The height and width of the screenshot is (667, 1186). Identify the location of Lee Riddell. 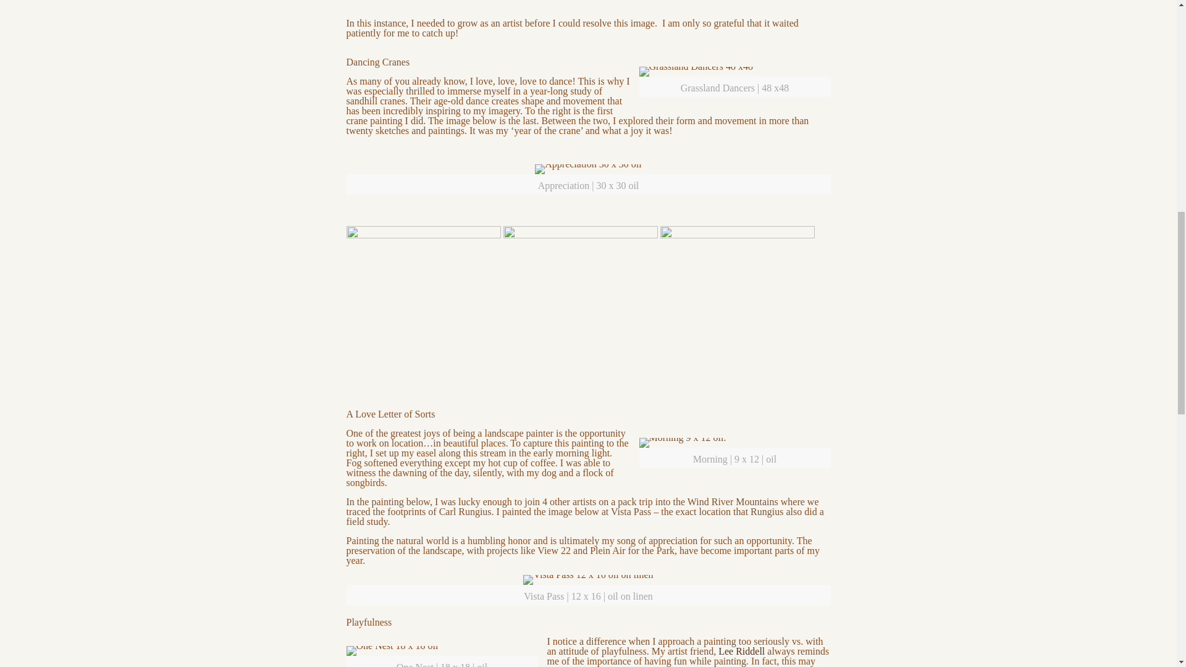
(741, 651).